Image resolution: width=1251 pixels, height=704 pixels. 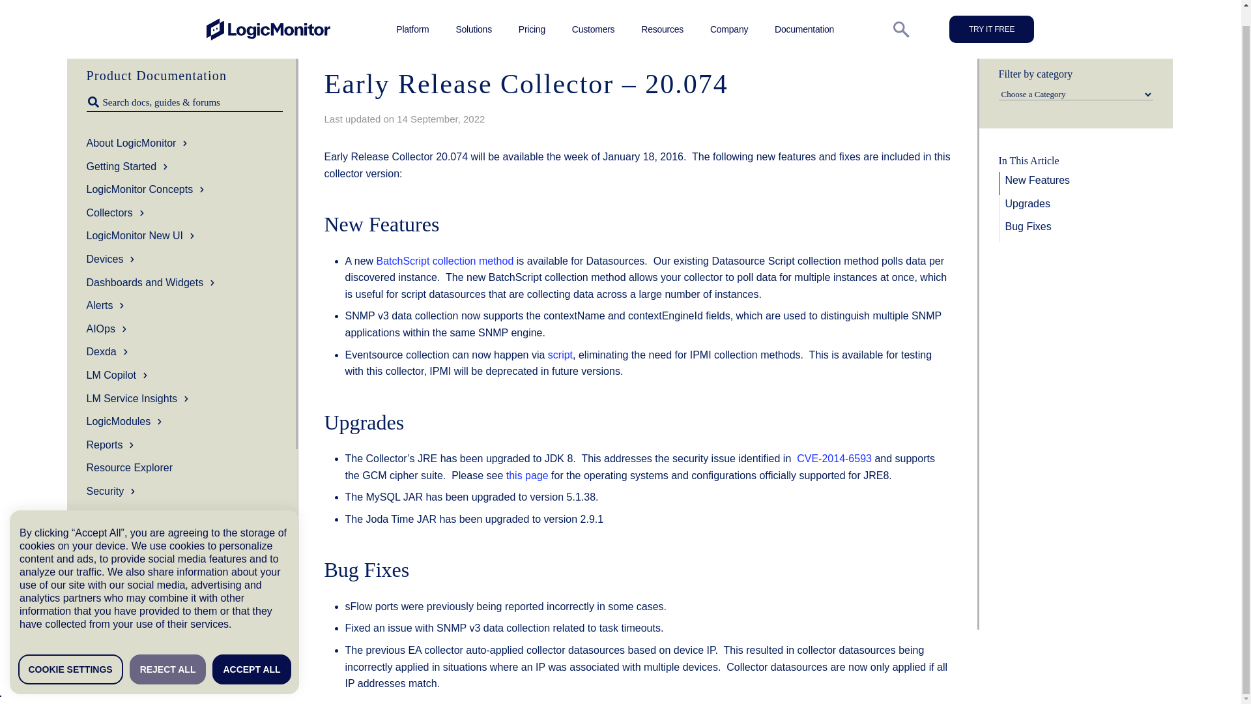 I want to click on Customers, so click(x=593, y=12).